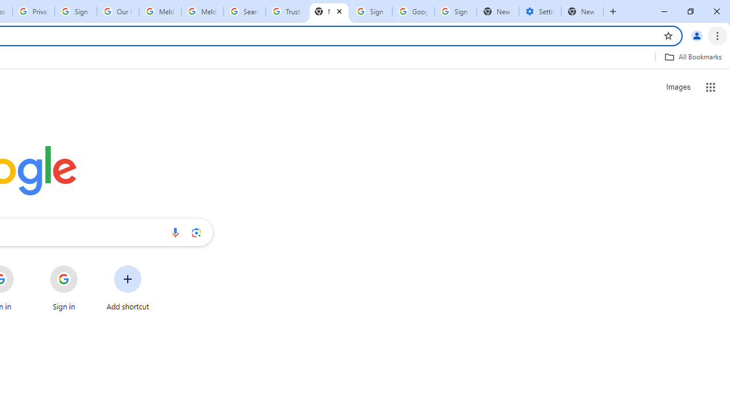 Image resolution: width=730 pixels, height=411 pixels. I want to click on Search by voice, so click(175, 232).